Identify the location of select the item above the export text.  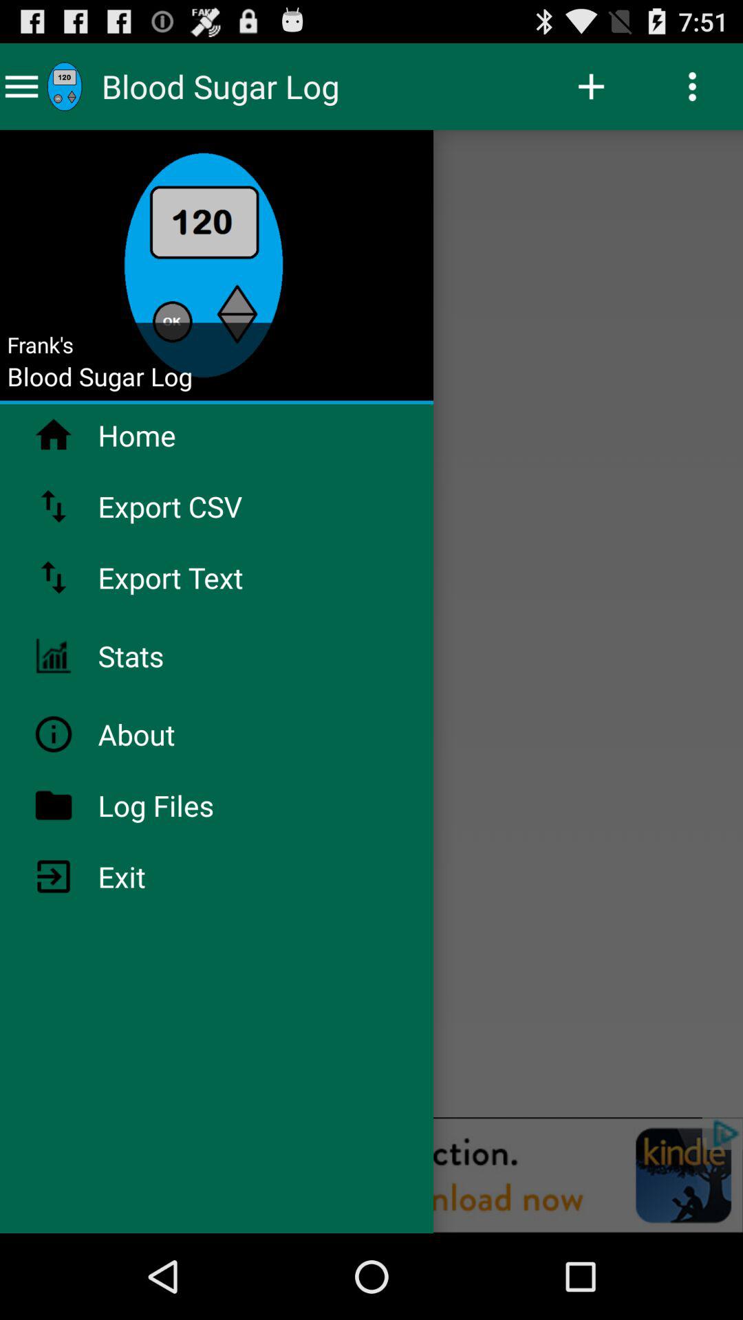
(206, 506).